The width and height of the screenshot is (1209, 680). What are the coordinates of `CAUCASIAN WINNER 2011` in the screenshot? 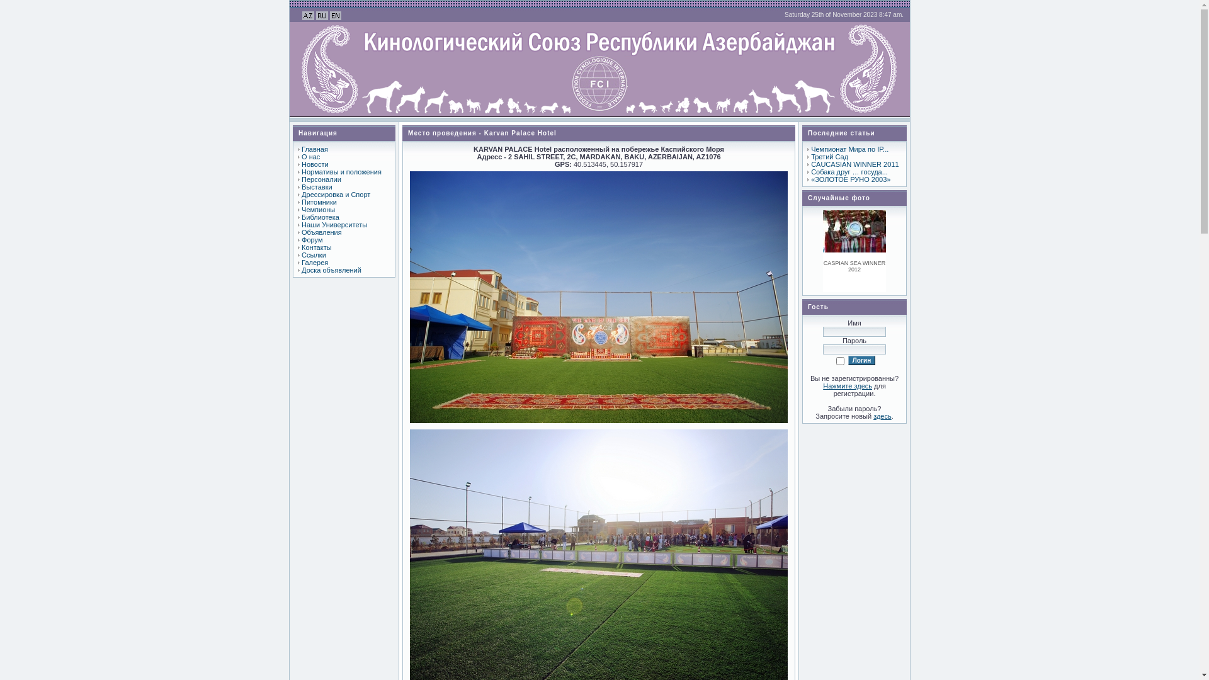 It's located at (855, 164).